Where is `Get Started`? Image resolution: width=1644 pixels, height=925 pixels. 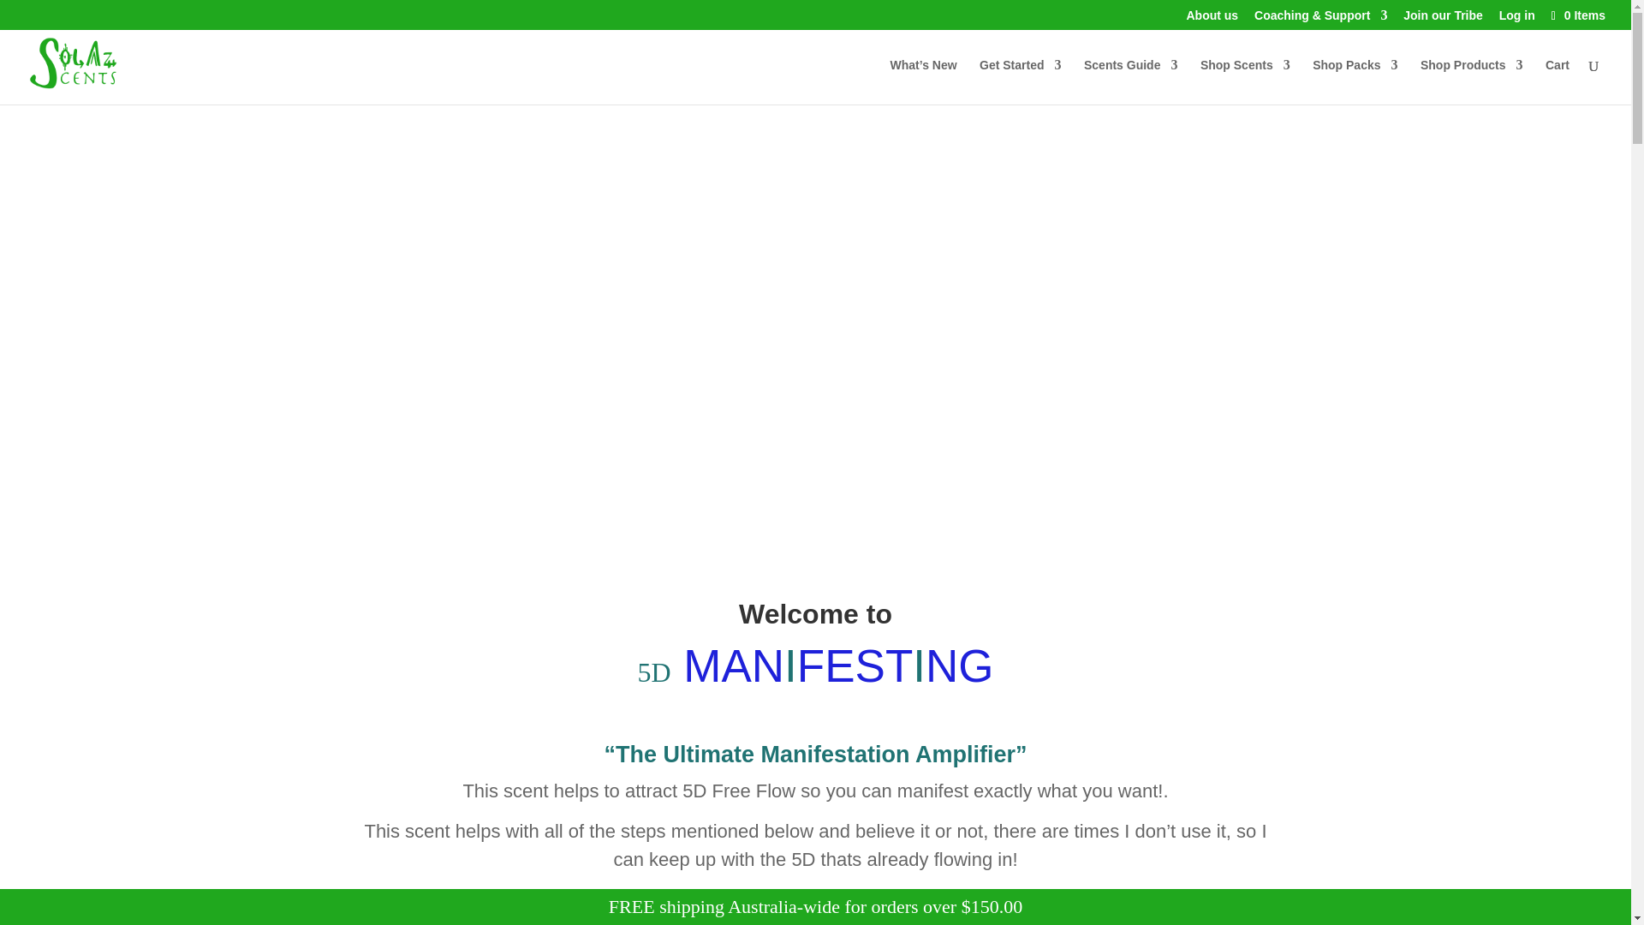
Get Started is located at coordinates (1020, 82).